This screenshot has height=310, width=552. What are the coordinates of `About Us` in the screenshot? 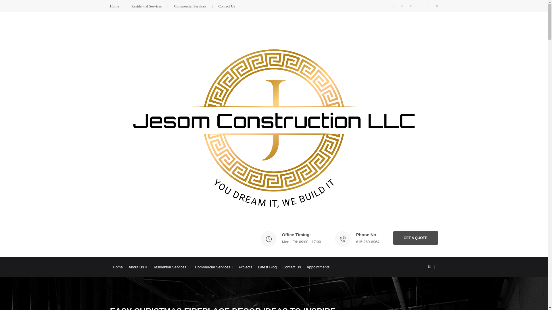 It's located at (137, 267).